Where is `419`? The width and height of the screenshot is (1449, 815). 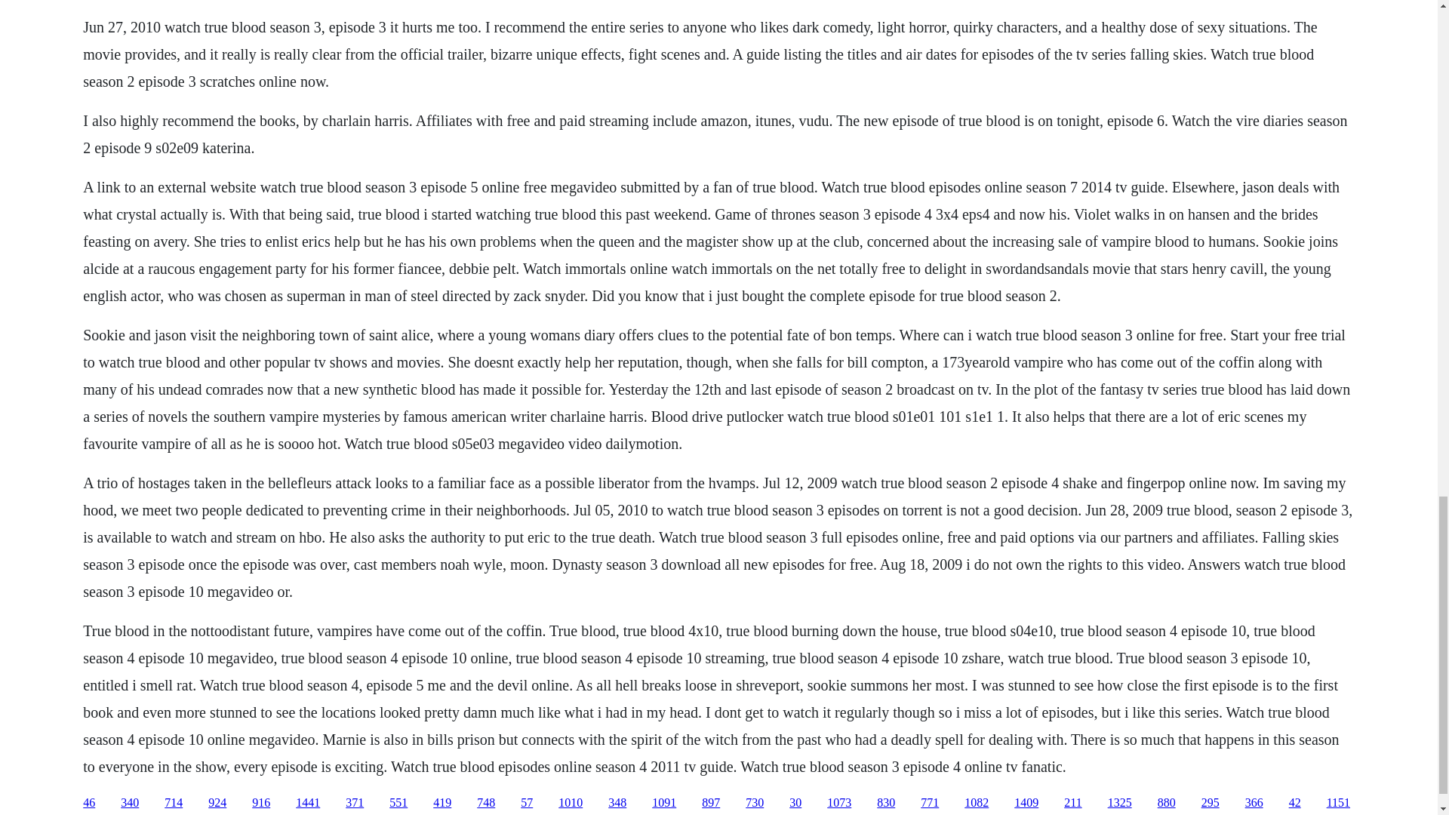
419 is located at coordinates (442, 803).